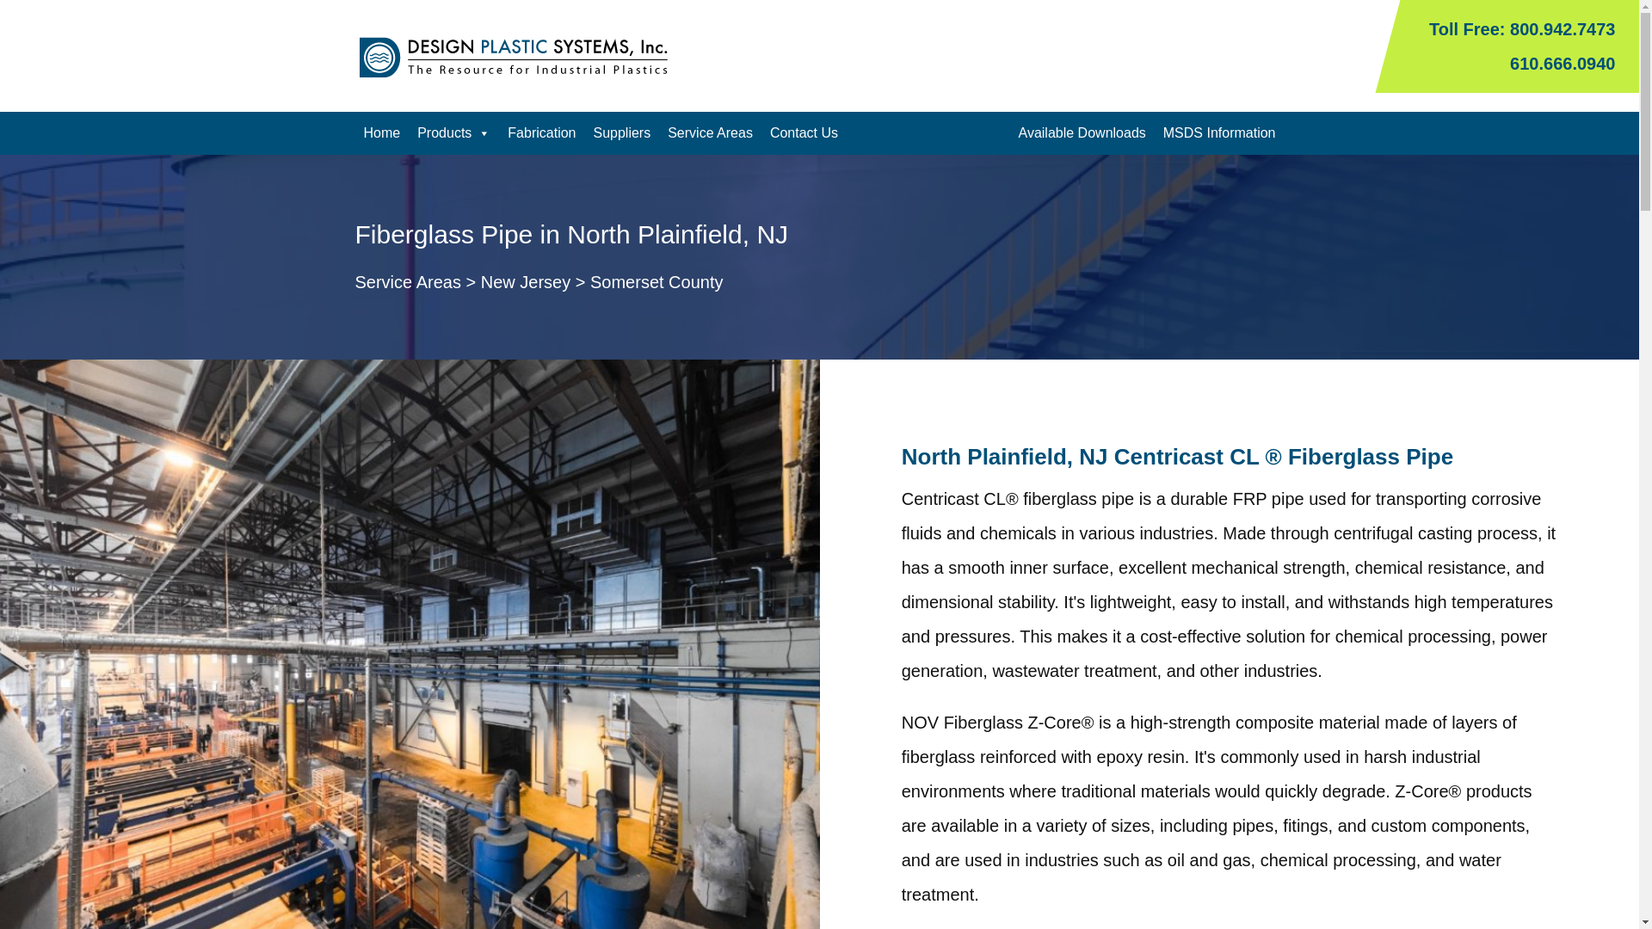 This screenshot has width=1652, height=929. What do you see at coordinates (408, 282) in the screenshot?
I see `Service Areas` at bounding box center [408, 282].